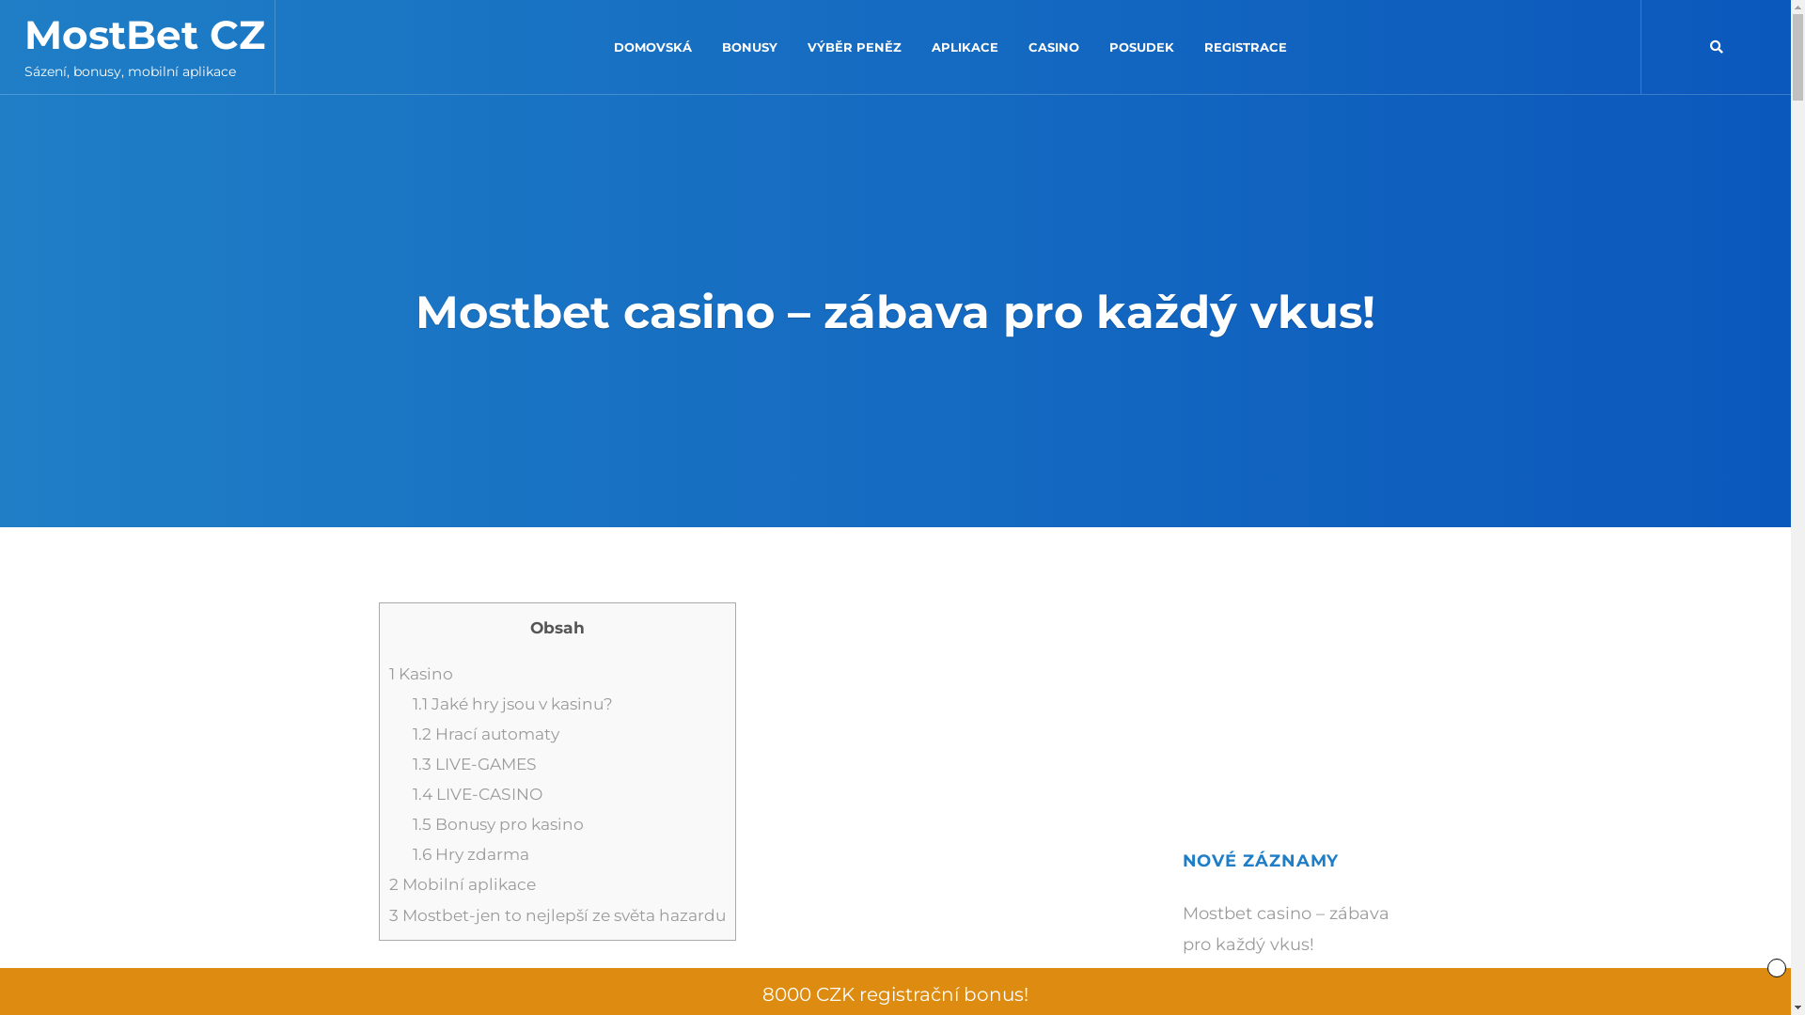 The height and width of the screenshot is (1015, 1805). I want to click on 1.6 Hry zdarma, so click(471, 853).